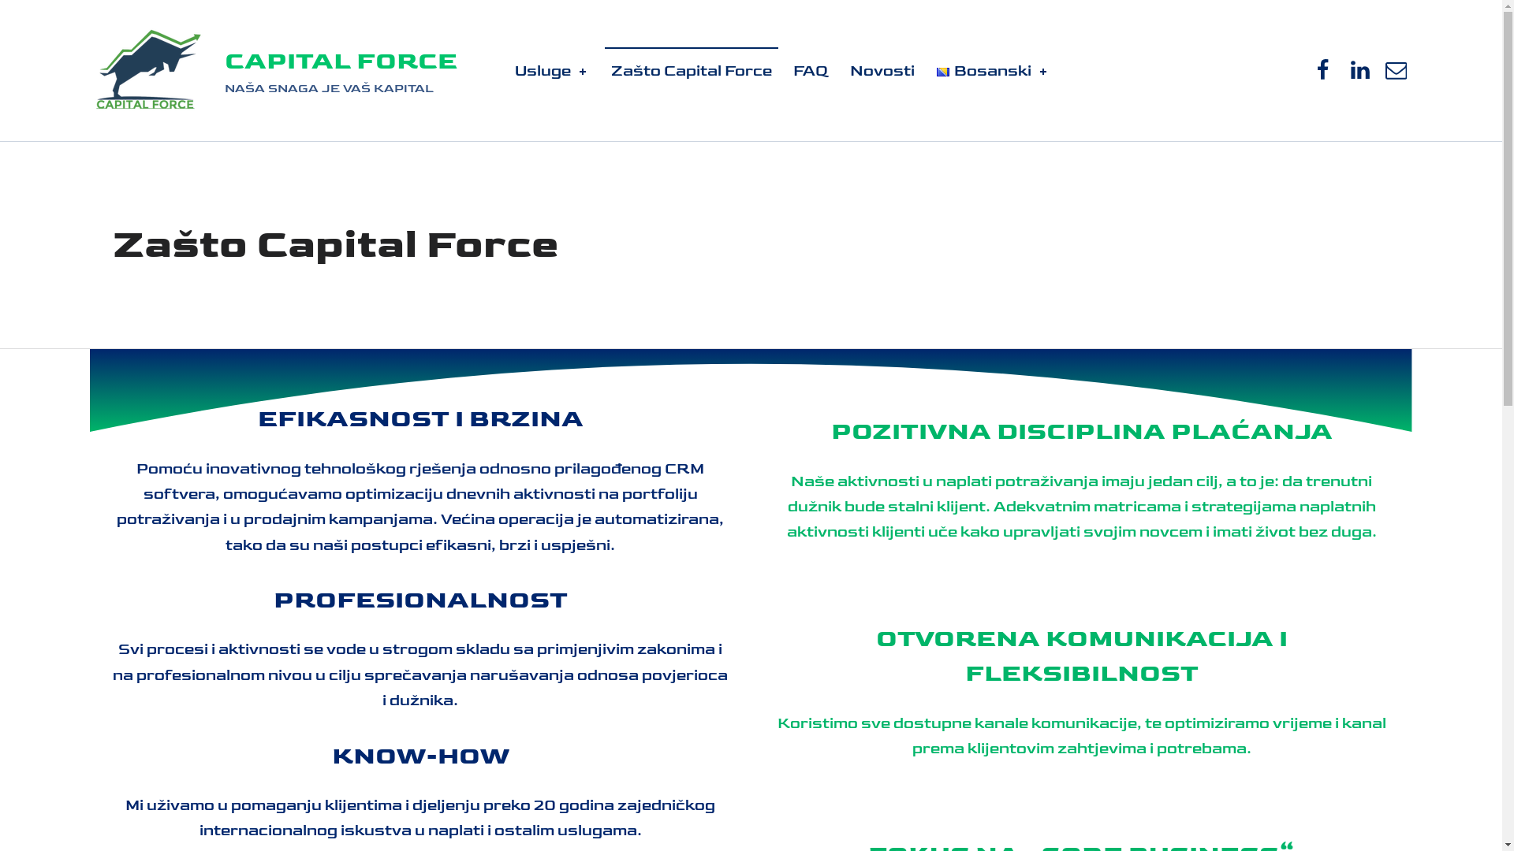 Image resolution: width=1514 pixels, height=851 pixels. Describe the element at coordinates (811, 71) in the screenshot. I see `FAQ` at that location.